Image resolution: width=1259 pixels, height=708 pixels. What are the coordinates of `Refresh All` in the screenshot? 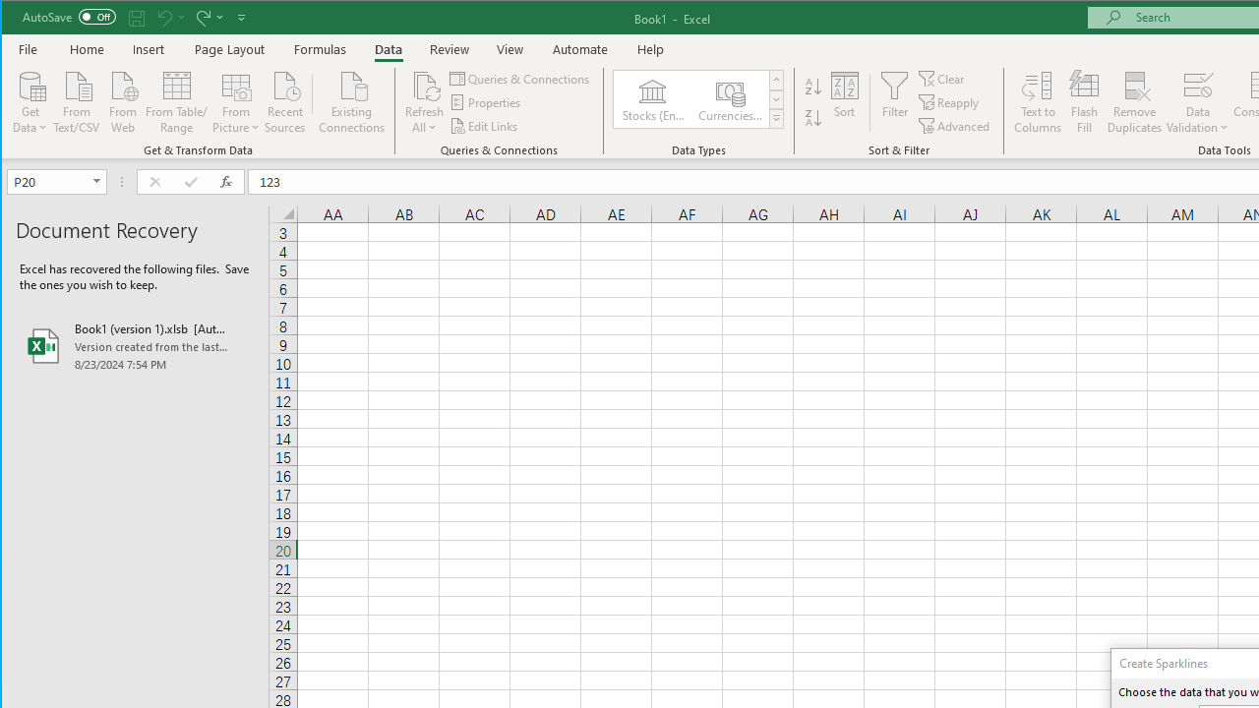 It's located at (425, 85).